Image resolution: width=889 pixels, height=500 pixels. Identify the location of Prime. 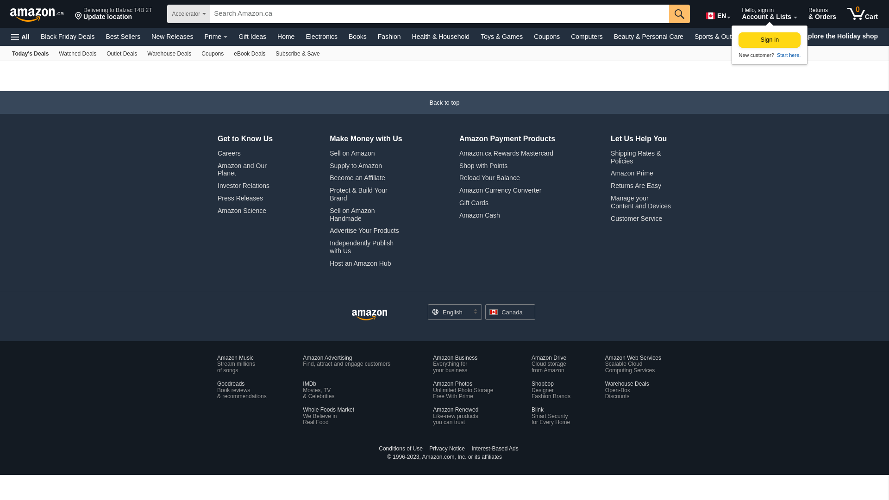
(216, 37).